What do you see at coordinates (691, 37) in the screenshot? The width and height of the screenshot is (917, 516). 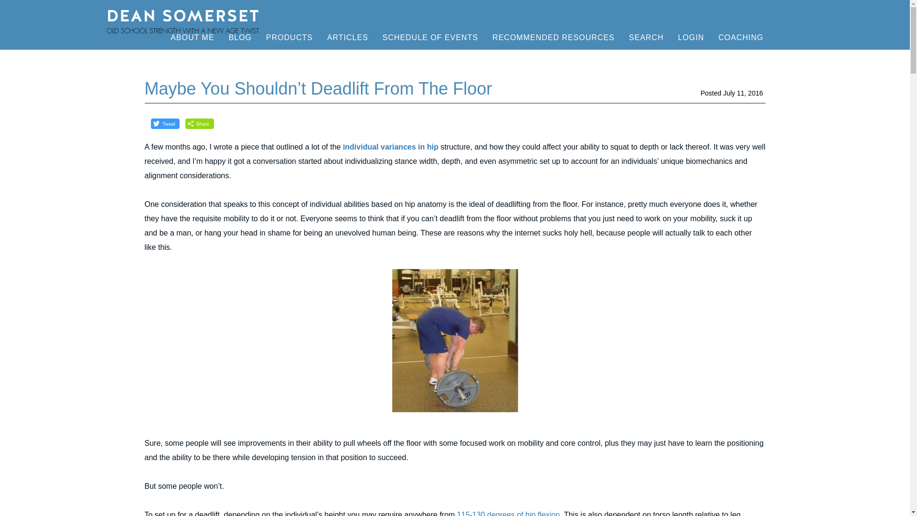 I see `LOGIN` at bounding box center [691, 37].